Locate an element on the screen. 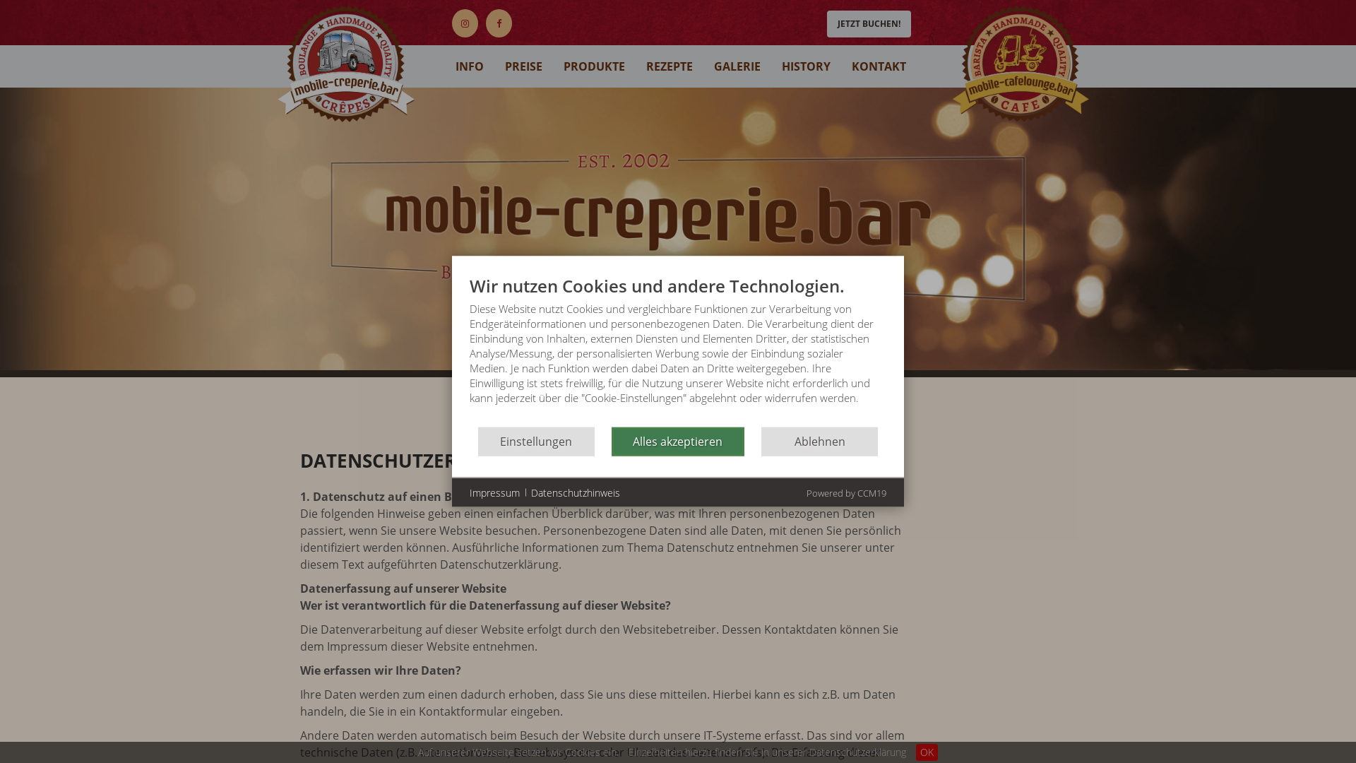 The height and width of the screenshot is (763, 1356). PREISE is located at coordinates (524, 66).